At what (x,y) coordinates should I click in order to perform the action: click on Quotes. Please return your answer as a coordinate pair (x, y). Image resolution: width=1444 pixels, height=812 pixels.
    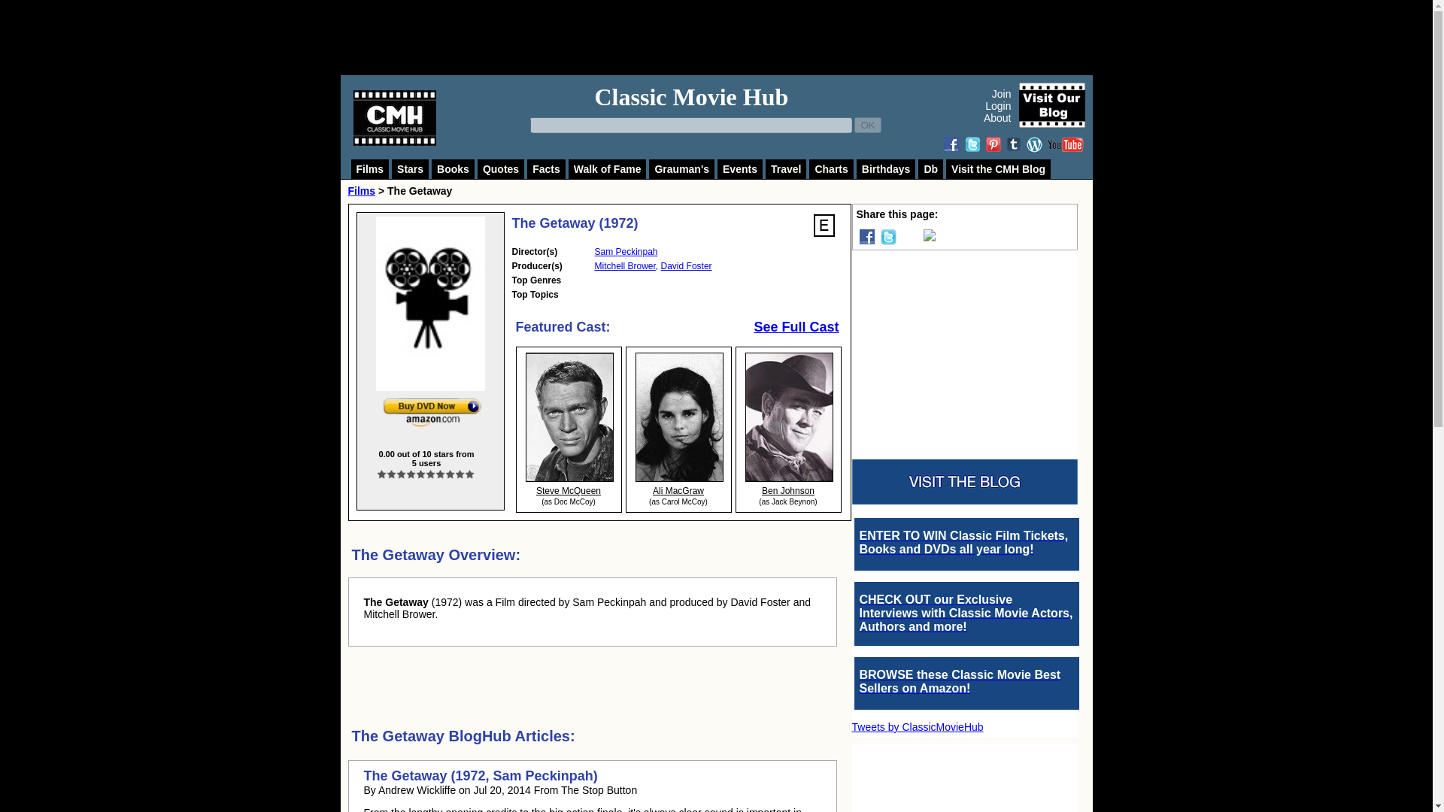
    Looking at the image, I should click on (501, 168).